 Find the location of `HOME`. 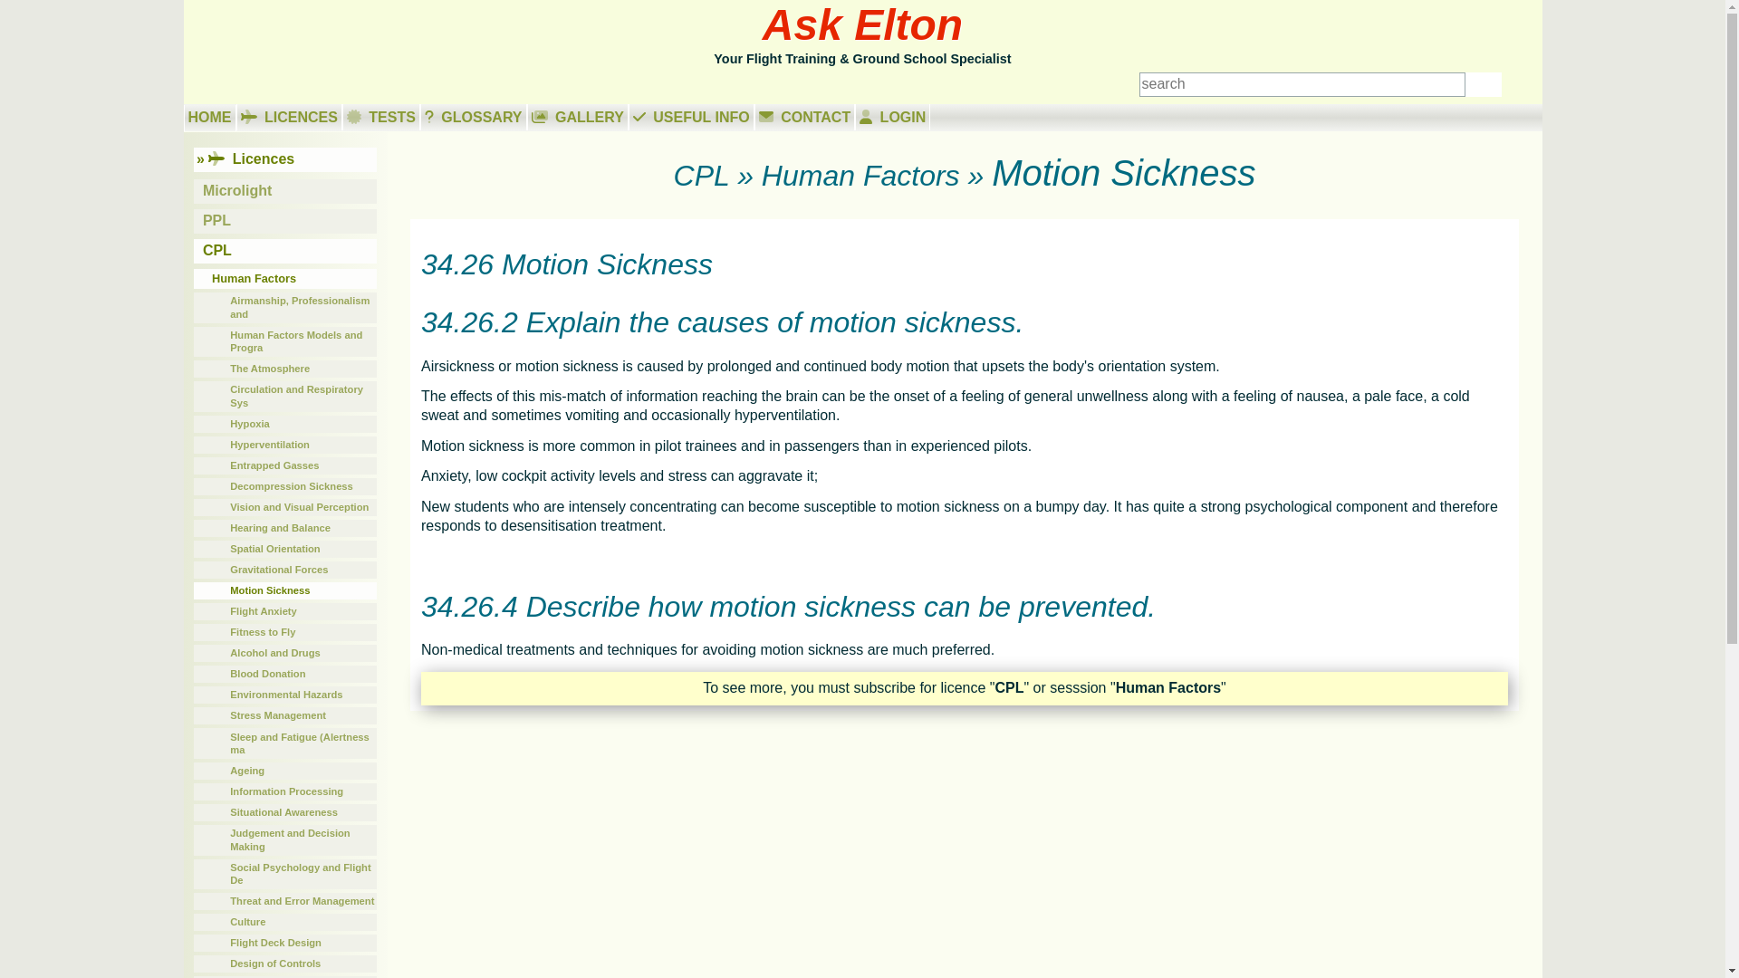

HOME is located at coordinates (208, 118).